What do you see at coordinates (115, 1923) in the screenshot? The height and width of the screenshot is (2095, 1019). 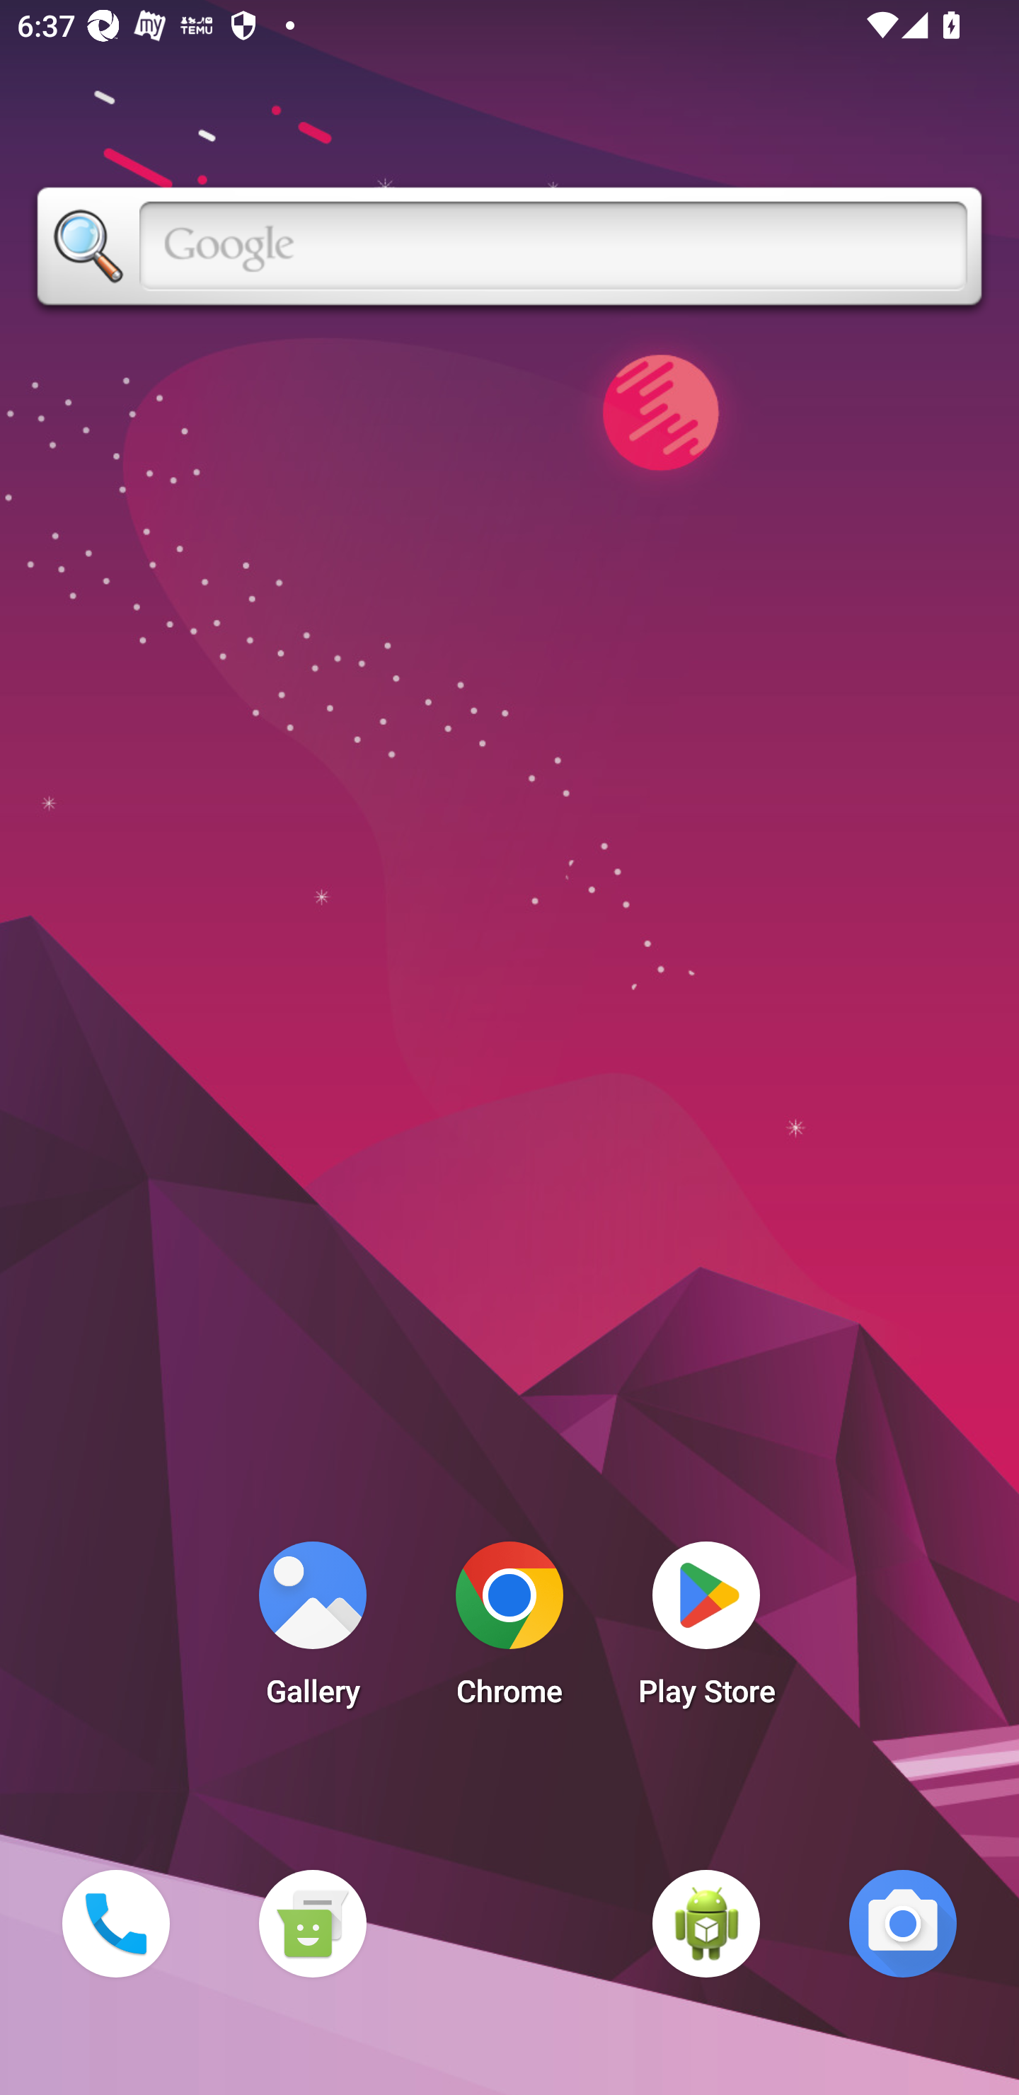 I see `Phone` at bounding box center [115, 1923].